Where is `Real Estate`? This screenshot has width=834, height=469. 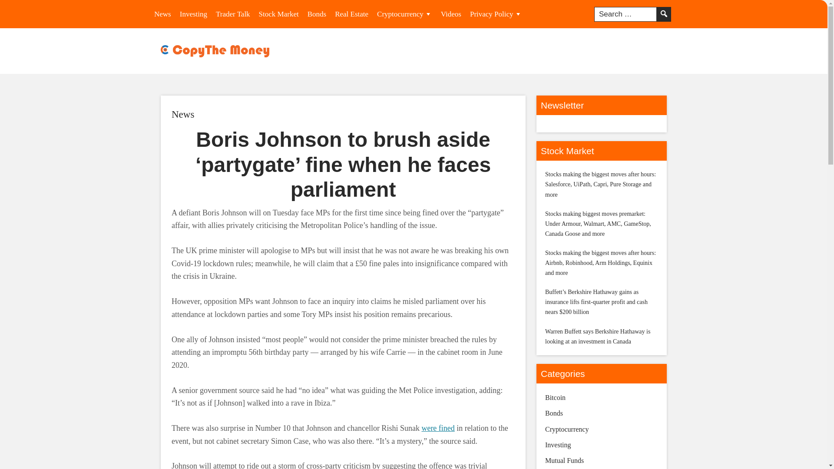 Real Estate is located at coordinates (351, 14).